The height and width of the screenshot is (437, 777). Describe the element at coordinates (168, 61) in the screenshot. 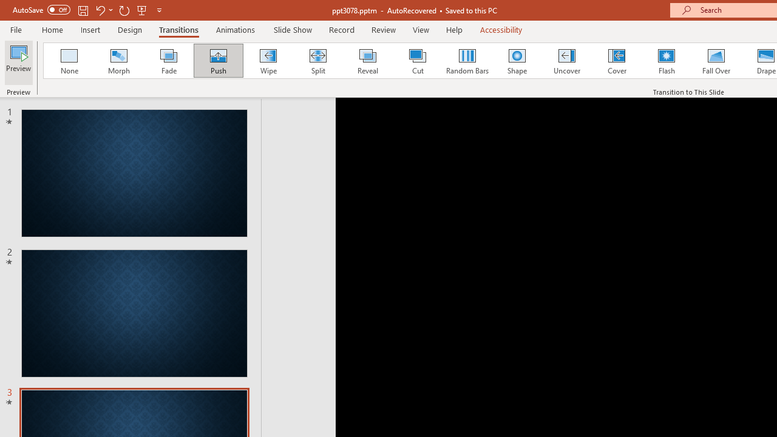

I see `Fade` at that location.